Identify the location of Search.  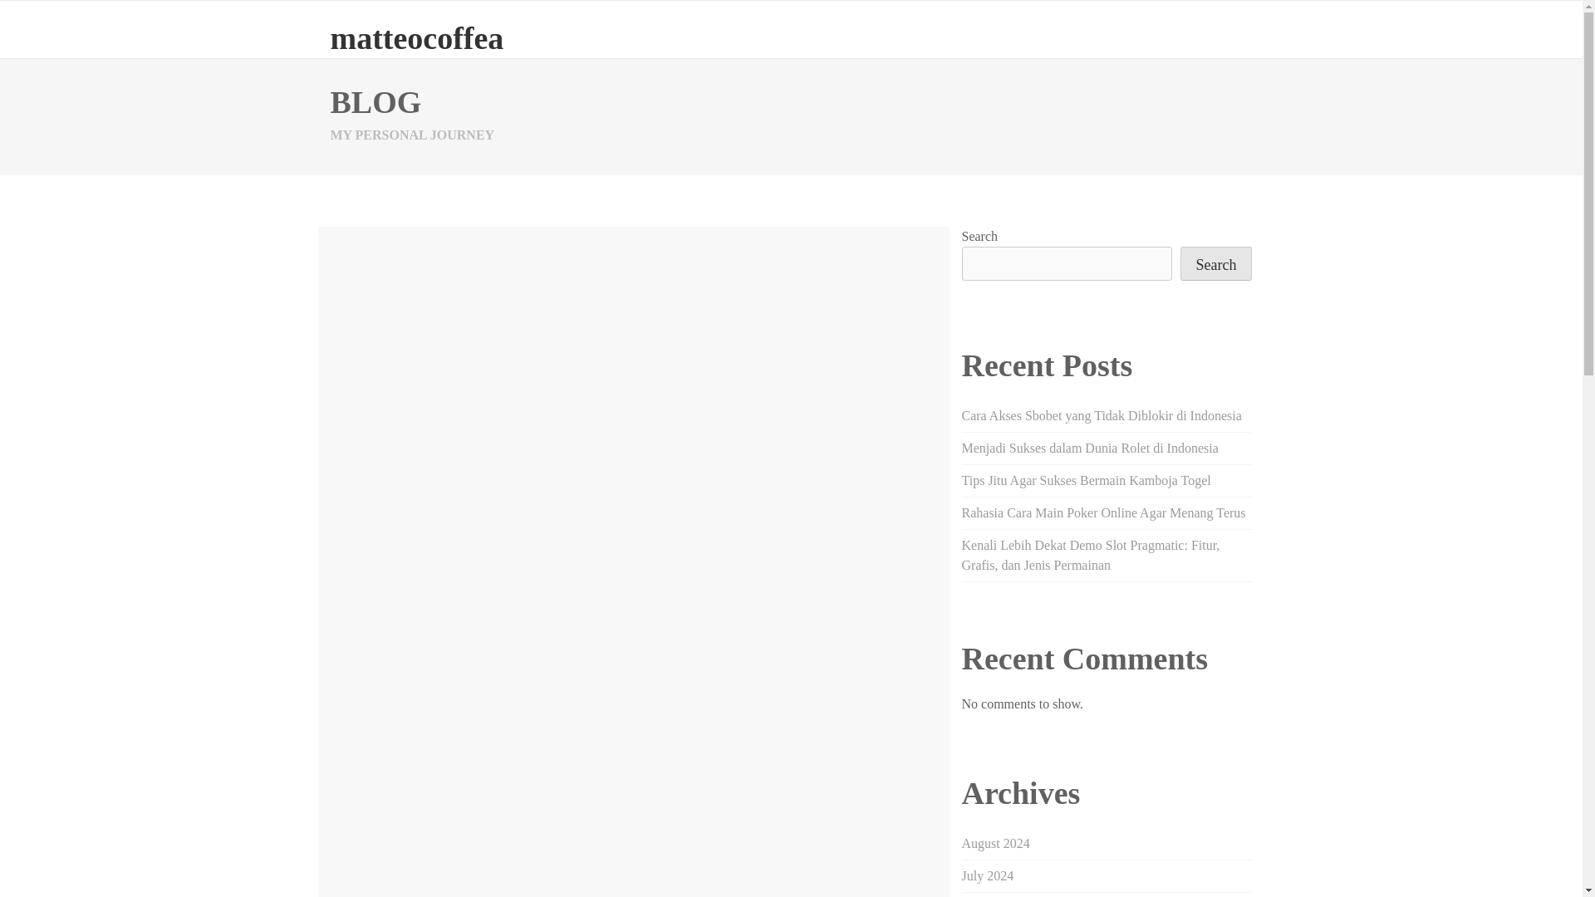
(1216, 264).